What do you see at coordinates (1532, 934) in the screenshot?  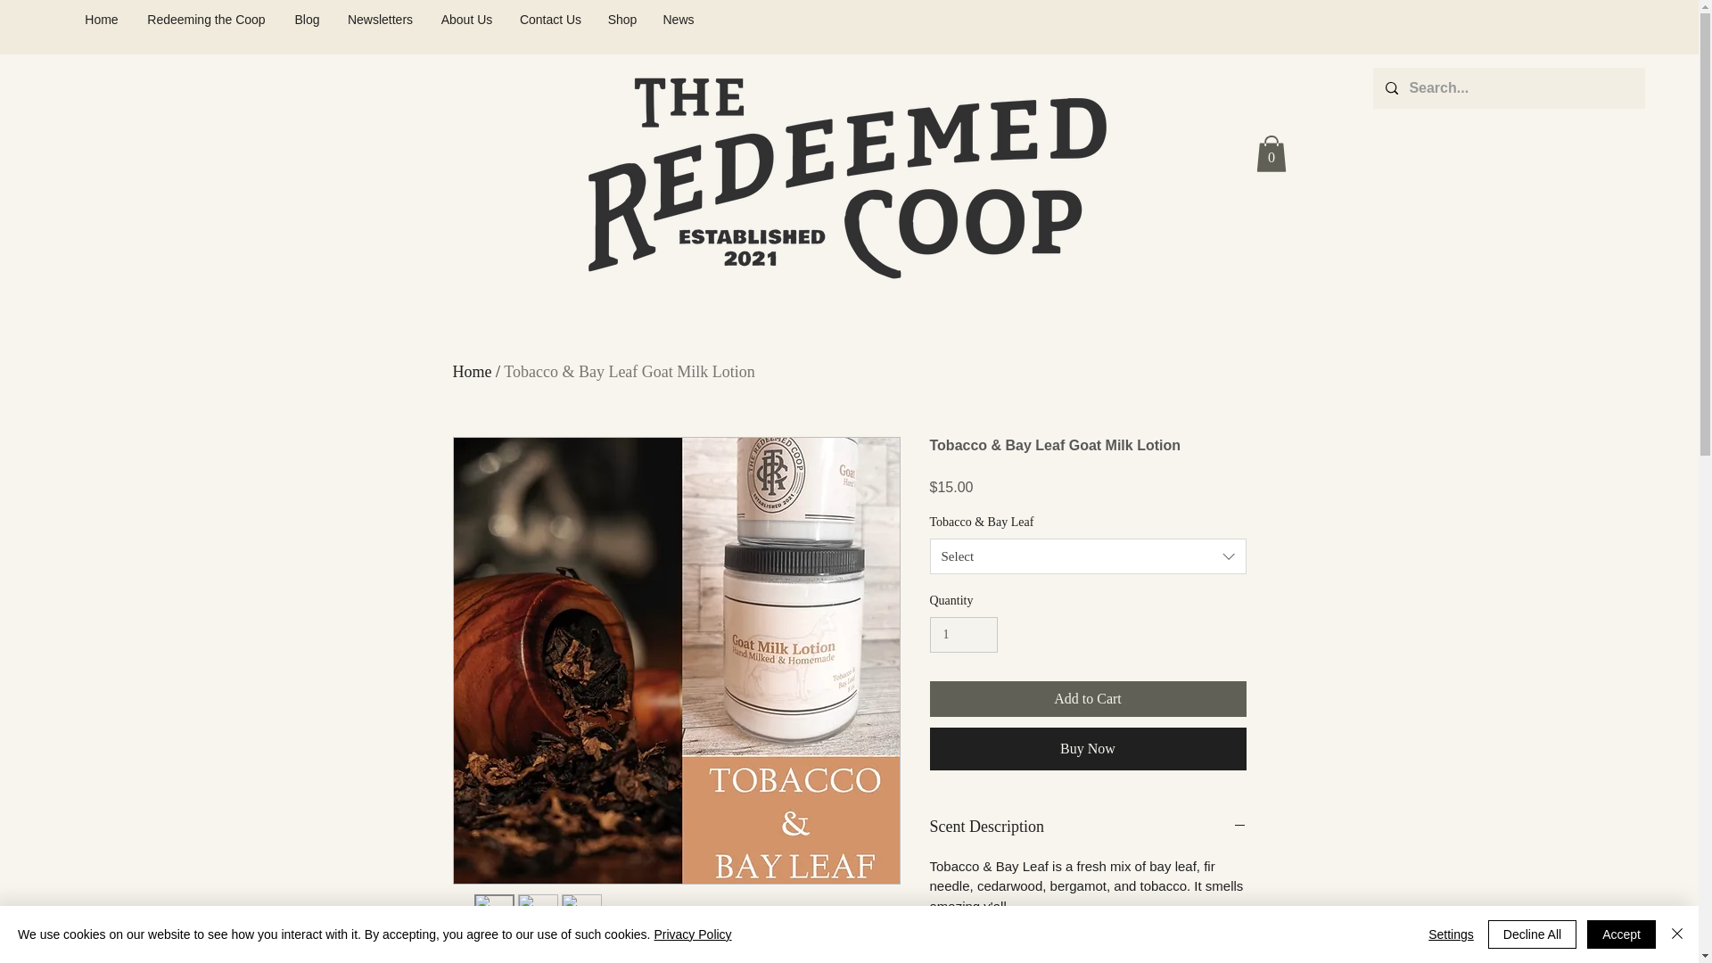 I see `Decline All` at bounding box center [1532, 934].